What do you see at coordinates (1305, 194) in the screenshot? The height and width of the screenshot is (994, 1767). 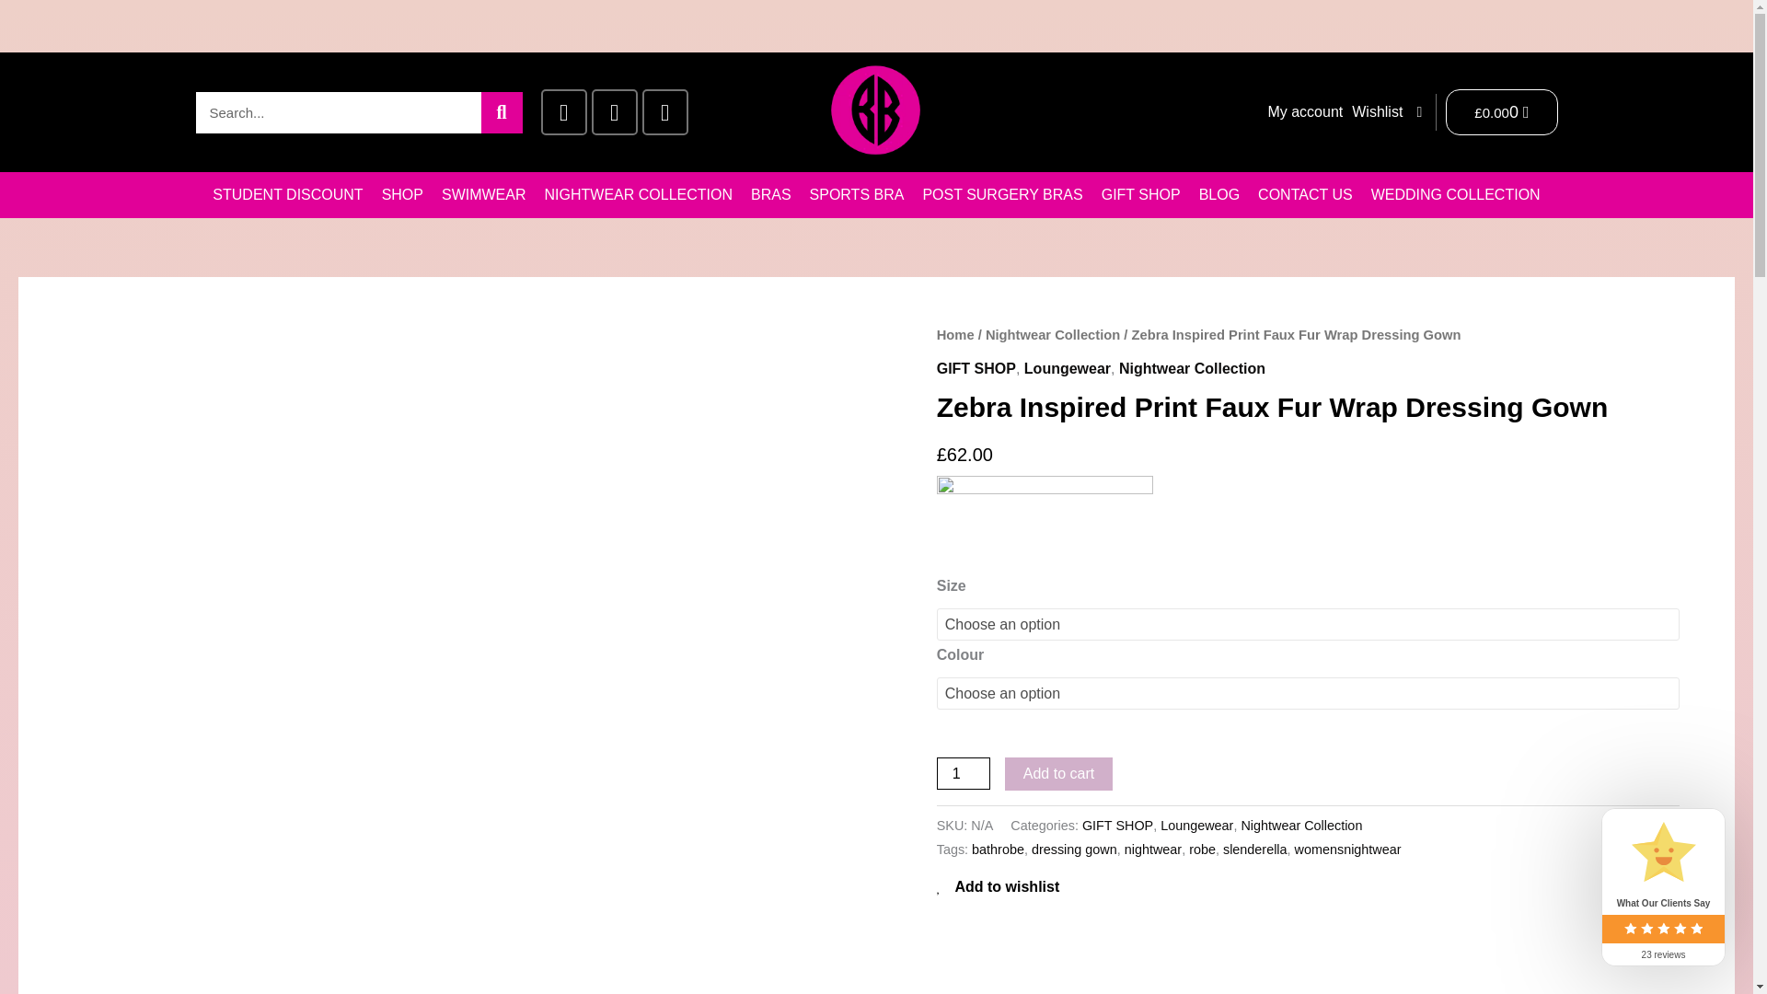 I see `CONTACT US` at bounding box center [1305, 194].